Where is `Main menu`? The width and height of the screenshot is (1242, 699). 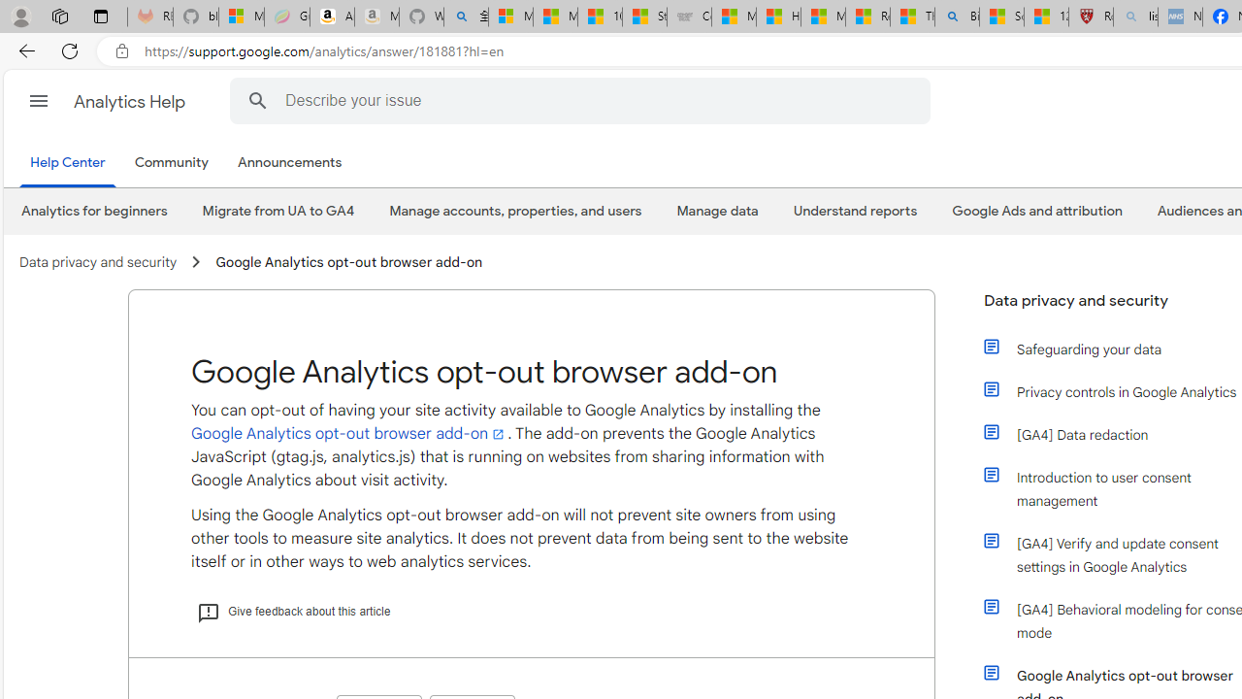 Main menu is located at coordinates (39, 101).